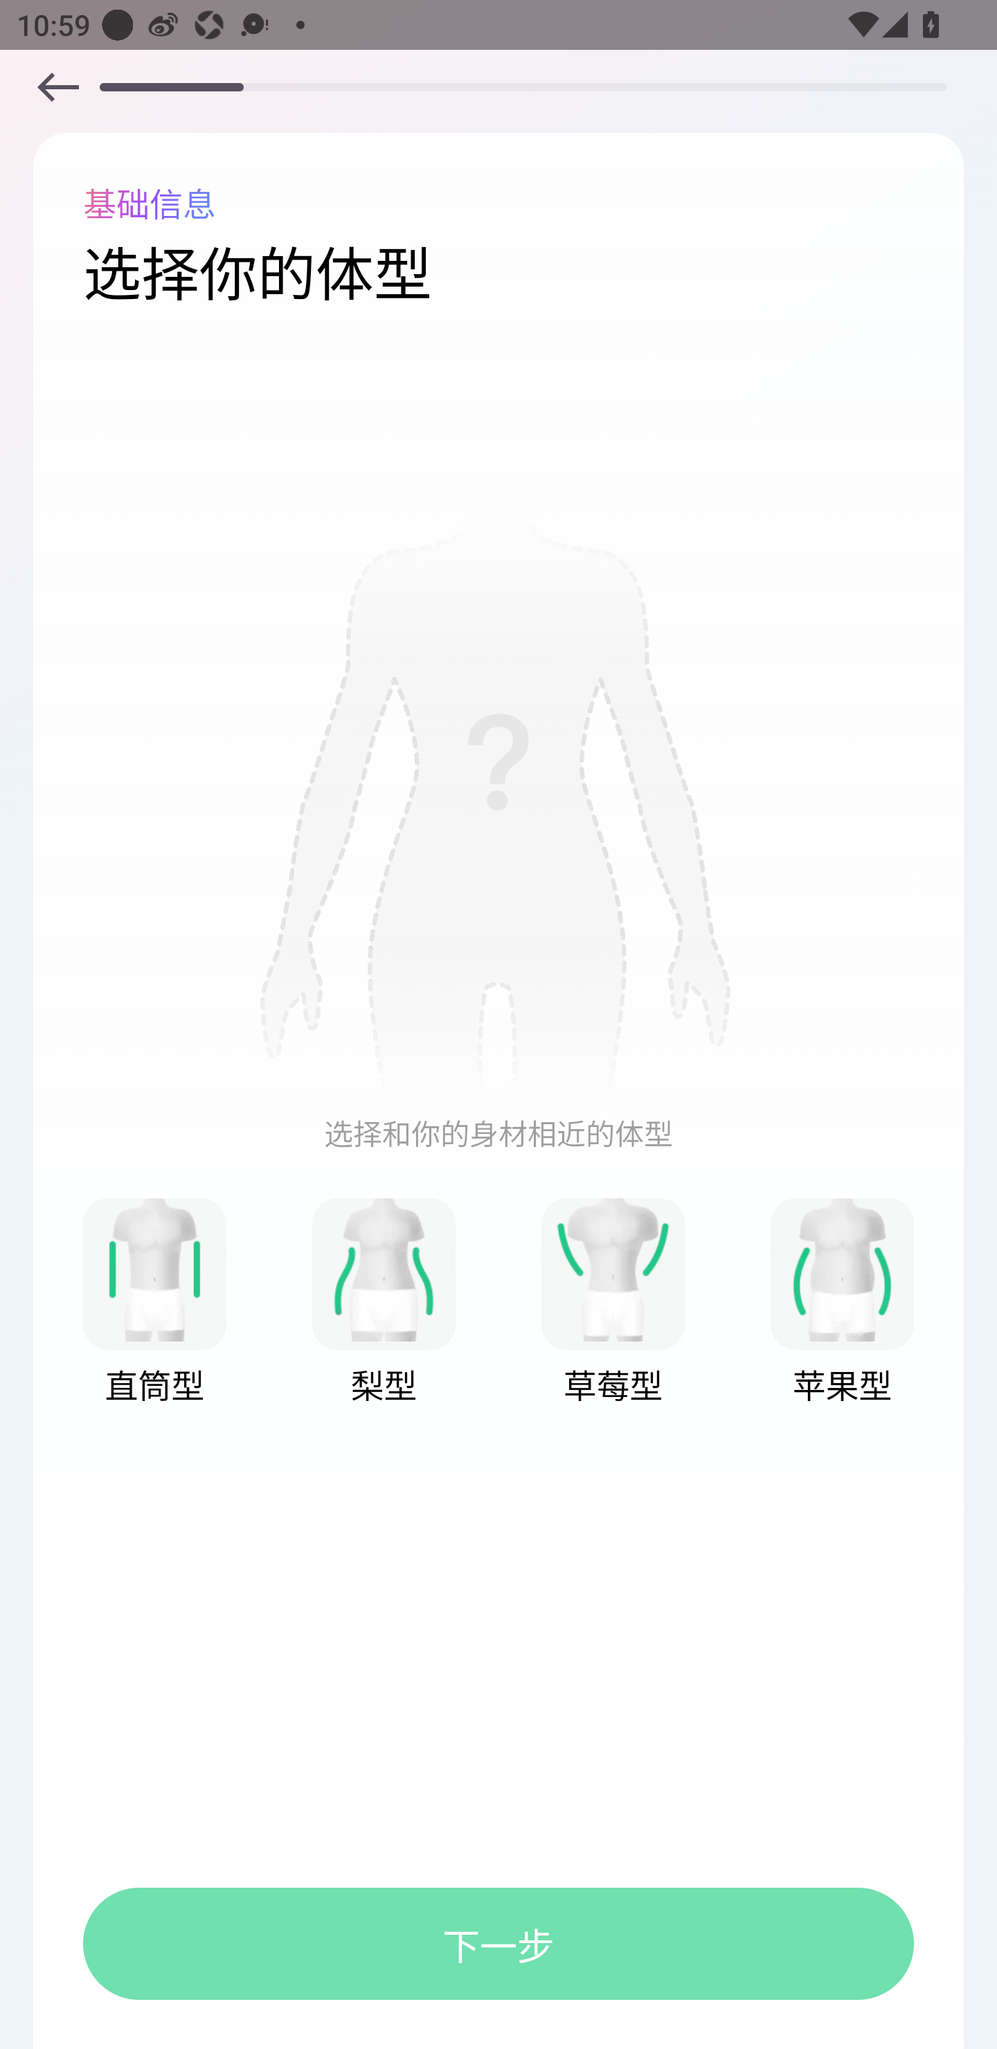 The image size is (997, 2049). Describe the element at coordinates (842, 1269) in the screenshot. I see `1` at that location.